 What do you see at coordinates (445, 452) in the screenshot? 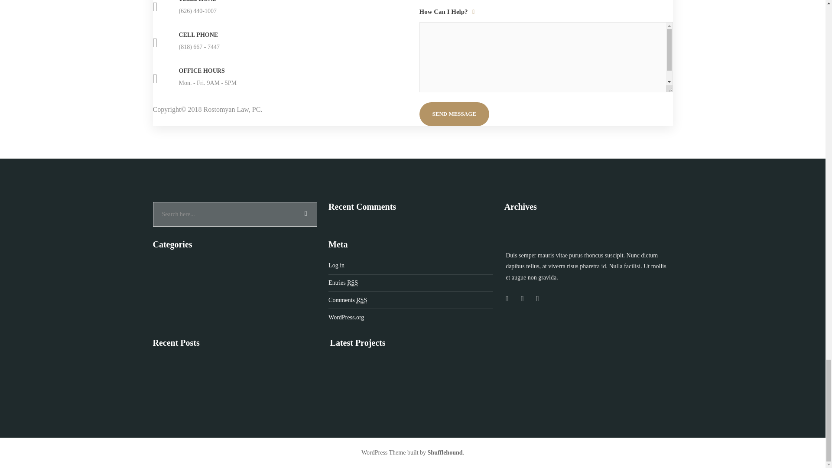
I see `Shufflehound.` at bounding box center [445, 452].